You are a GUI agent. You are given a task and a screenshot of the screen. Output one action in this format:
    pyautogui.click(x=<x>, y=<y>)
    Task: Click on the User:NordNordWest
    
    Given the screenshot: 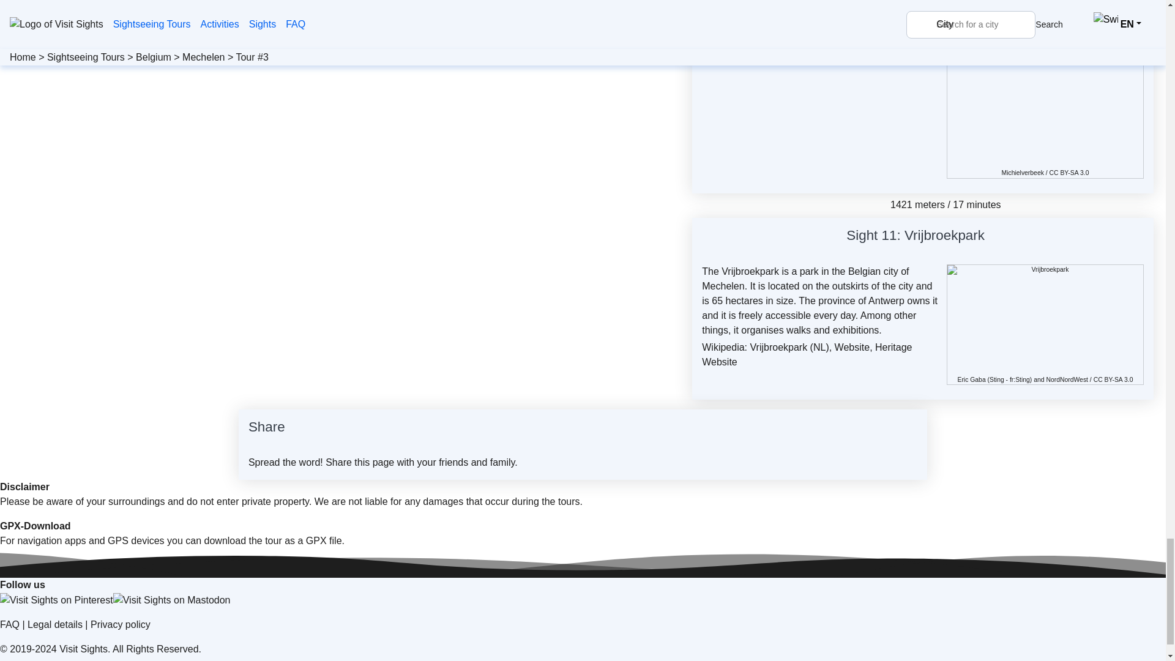 What is the action you would take?
    pyautogui.click(x=1066, y=379)
    